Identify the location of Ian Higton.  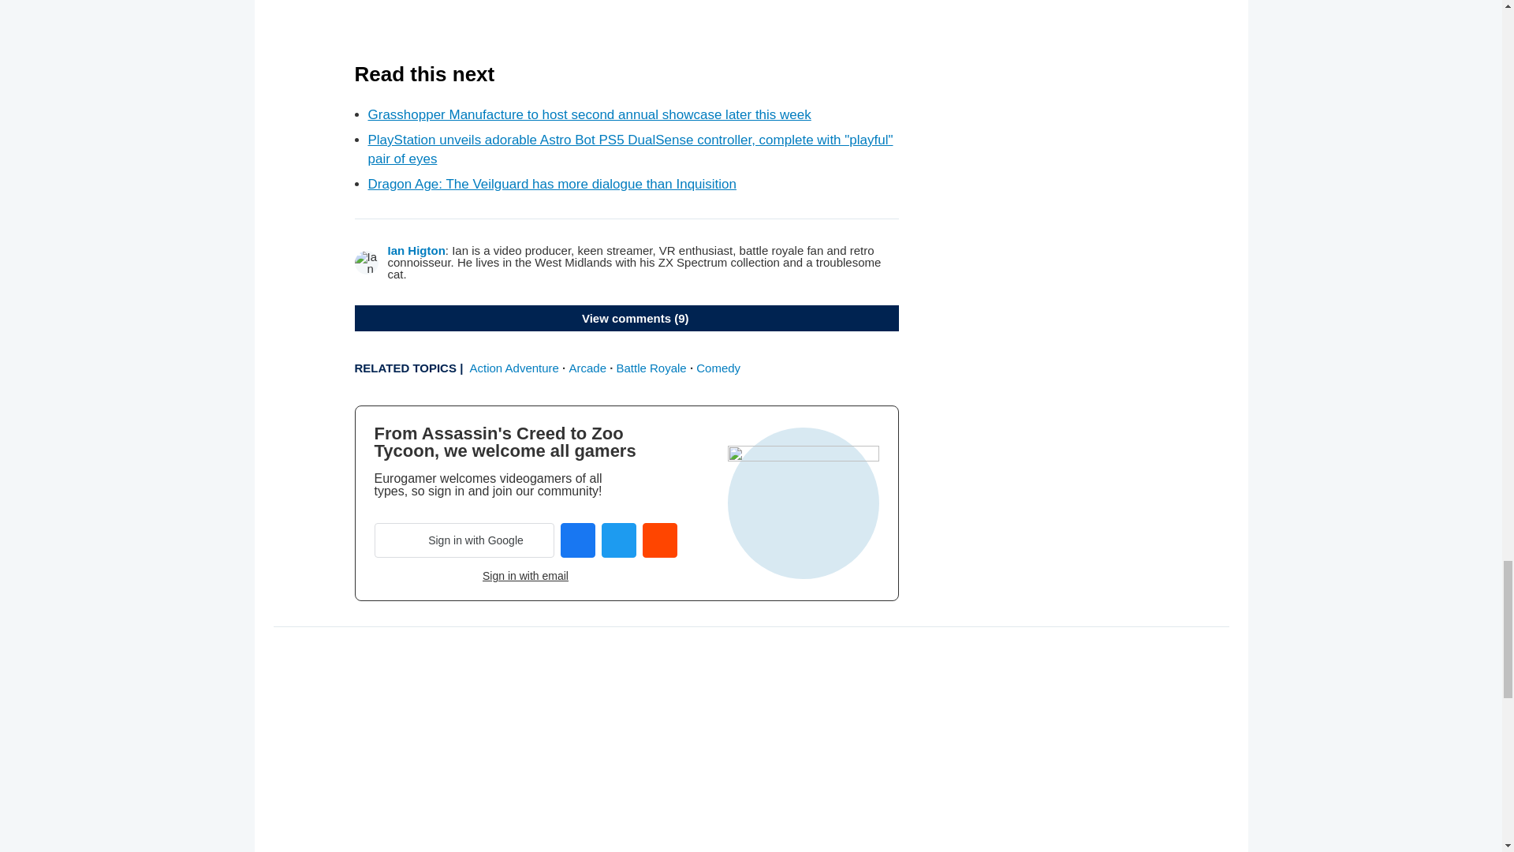
(416, 250).